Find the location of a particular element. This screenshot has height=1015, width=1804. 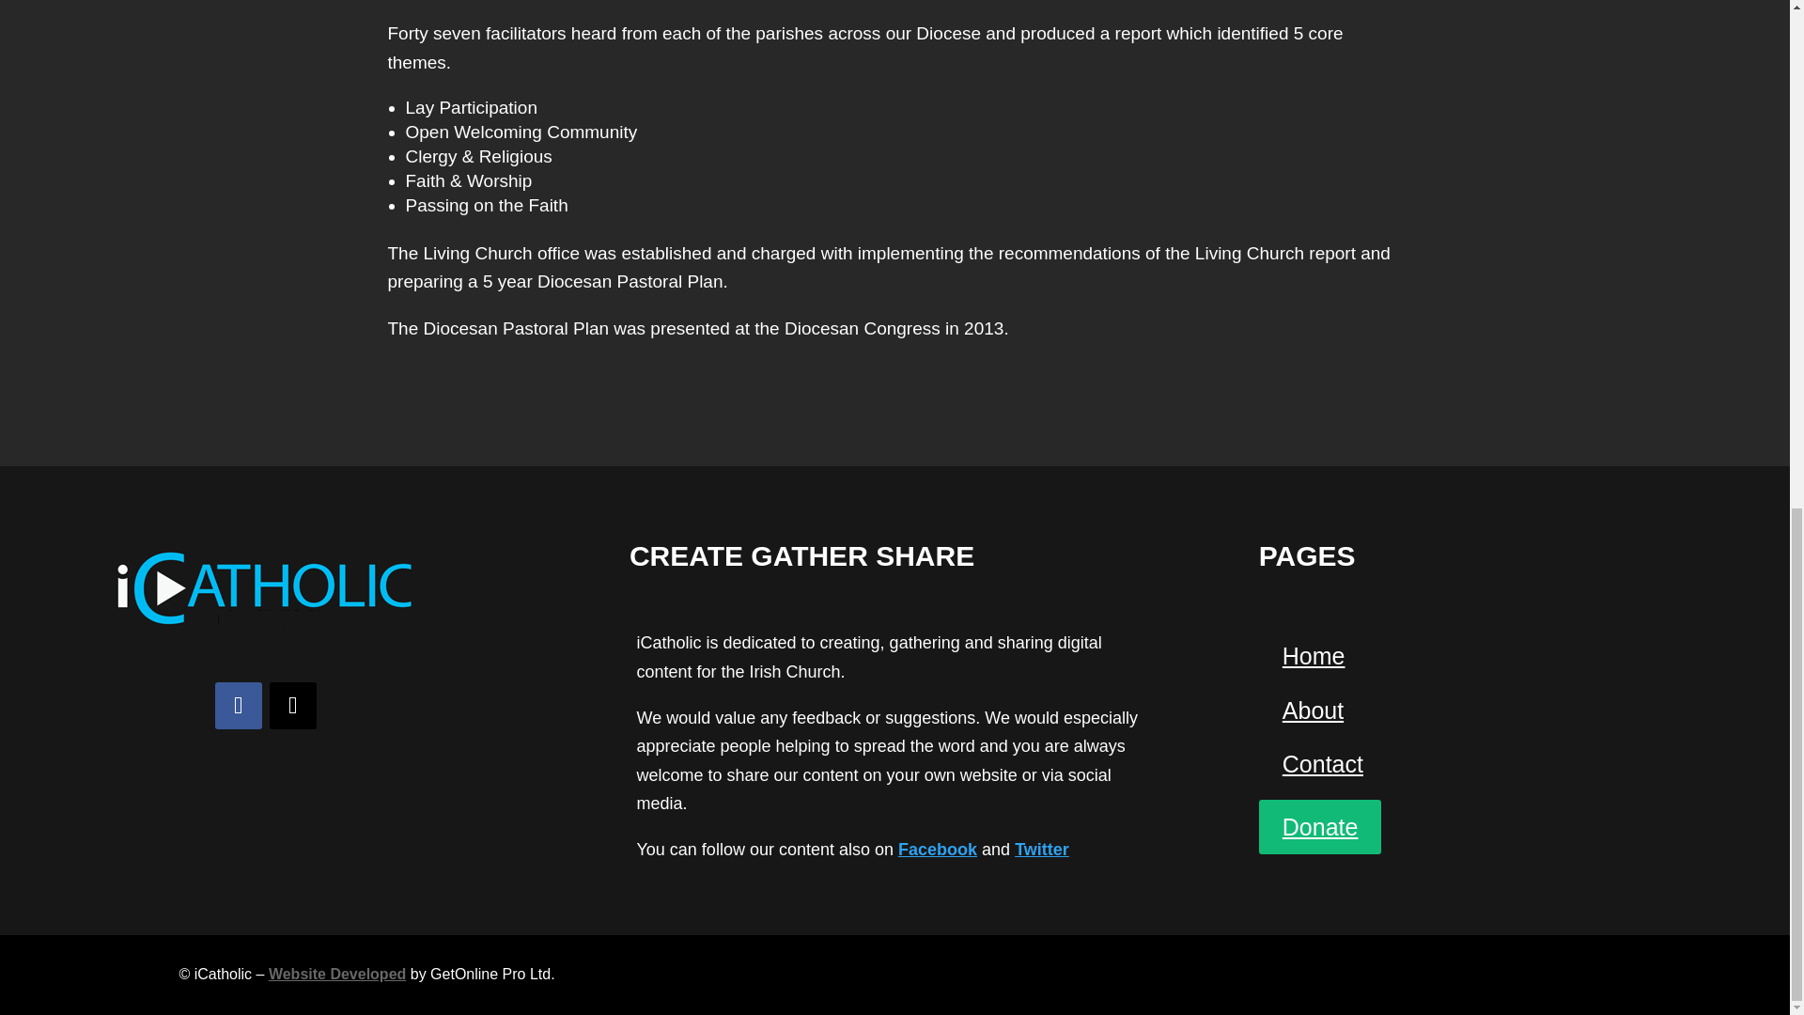

Follow on Facebook is located at coordinates (238, 705).